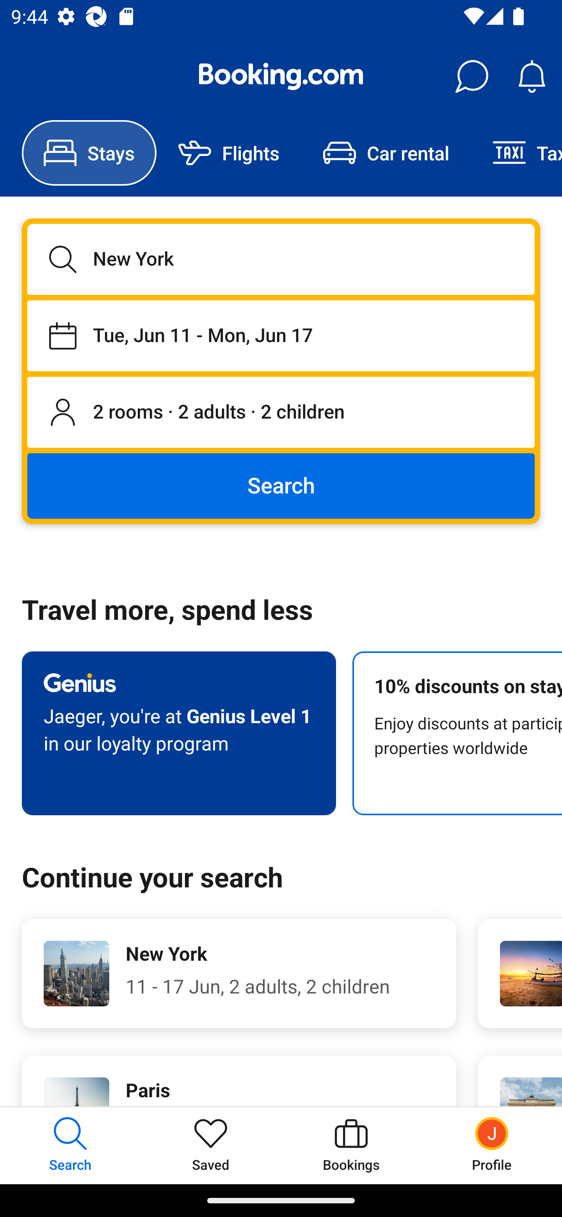 Image resolution: width=562 pixels, height=1217 pixels. What do you see at coordinates (281, 335) in the screenshot?
I see `Staying from Tue, Jun 11 until Mon, Jun 17` at bounding box center [281, 335].